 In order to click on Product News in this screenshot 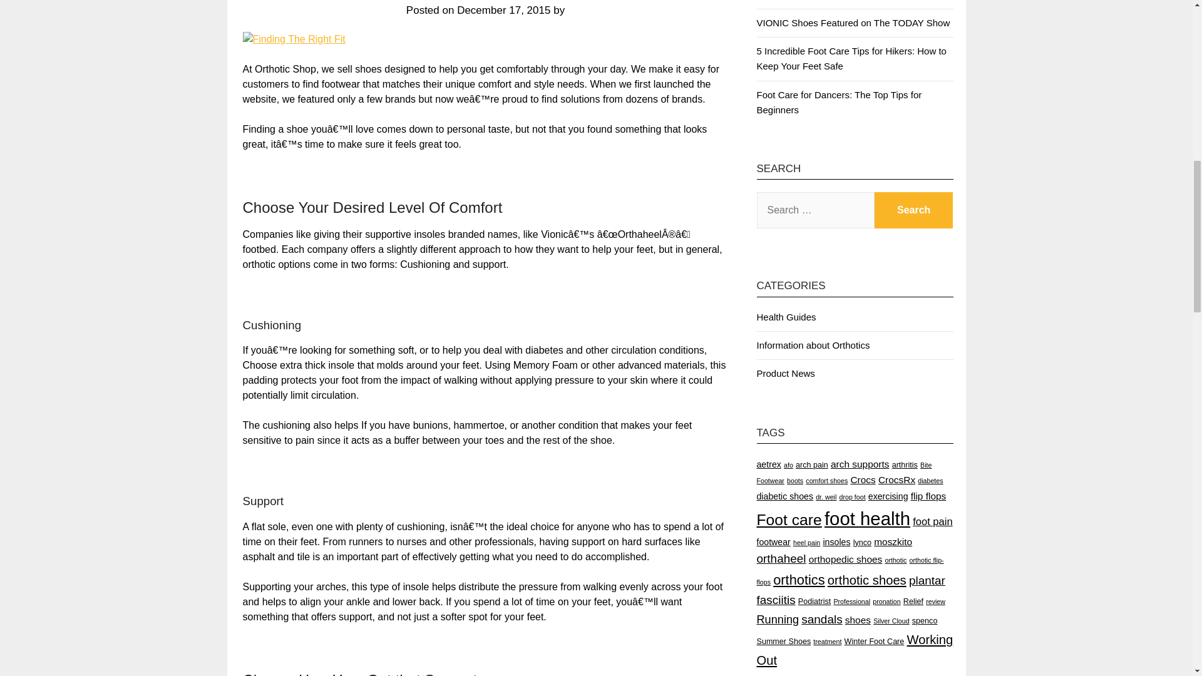, I will do `click(785, 373)`.